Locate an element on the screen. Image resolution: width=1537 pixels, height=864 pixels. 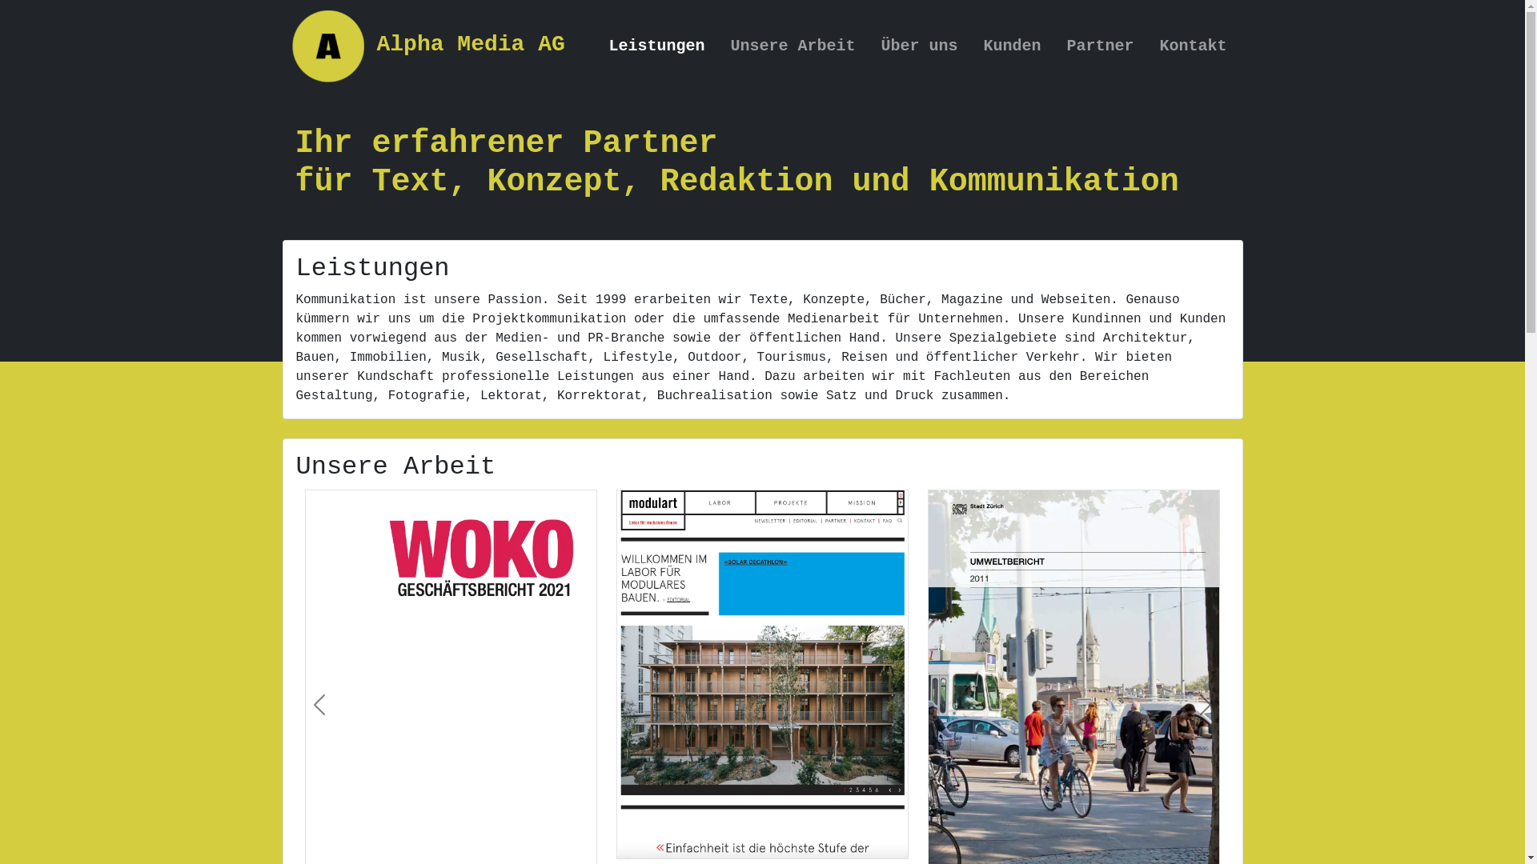
Alpha Media AG is located at coordinates (427, 46).